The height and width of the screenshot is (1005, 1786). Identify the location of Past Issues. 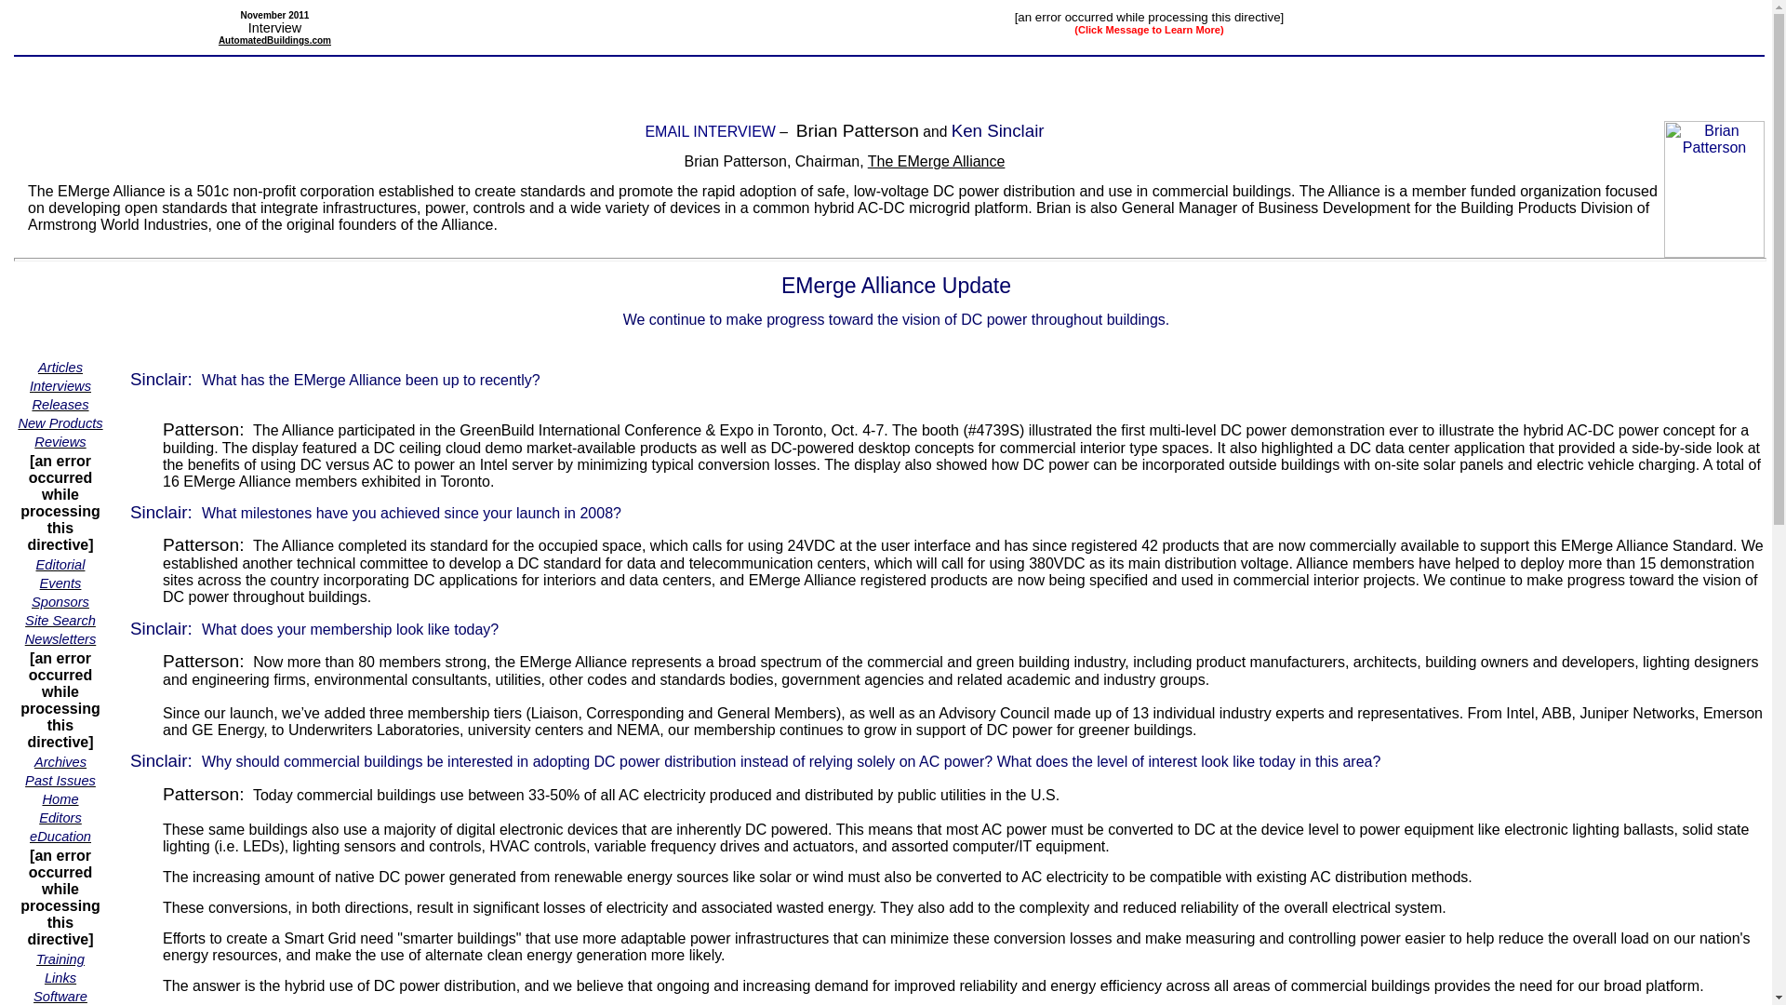
(60, 780).